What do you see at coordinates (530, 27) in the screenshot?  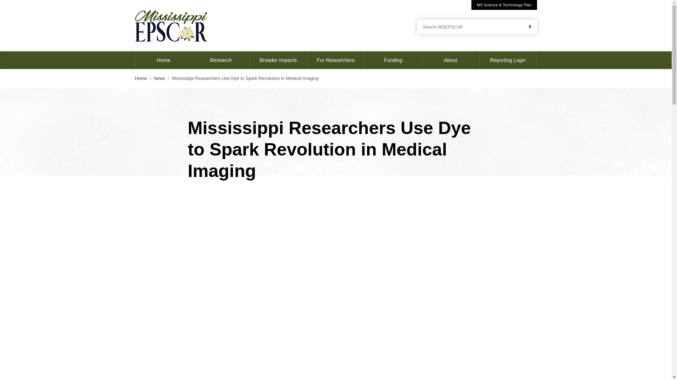 I see `Search` at bounding box center [530, 27].